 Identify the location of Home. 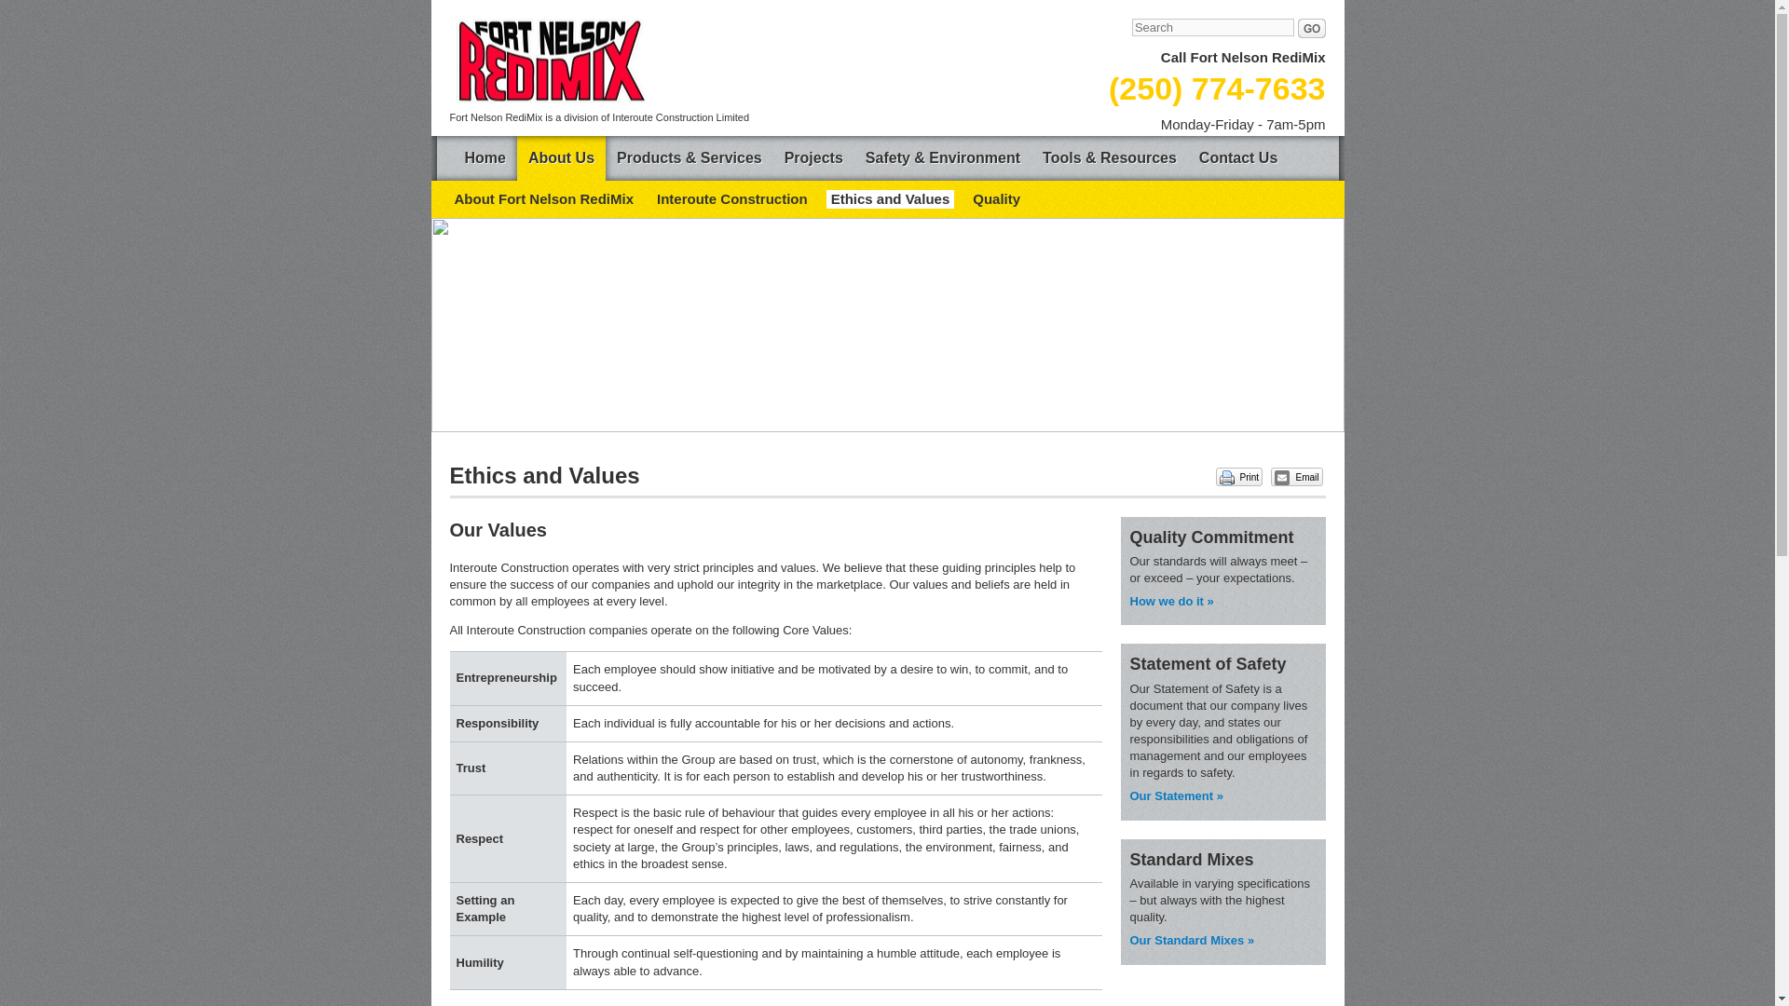
(485, 158).